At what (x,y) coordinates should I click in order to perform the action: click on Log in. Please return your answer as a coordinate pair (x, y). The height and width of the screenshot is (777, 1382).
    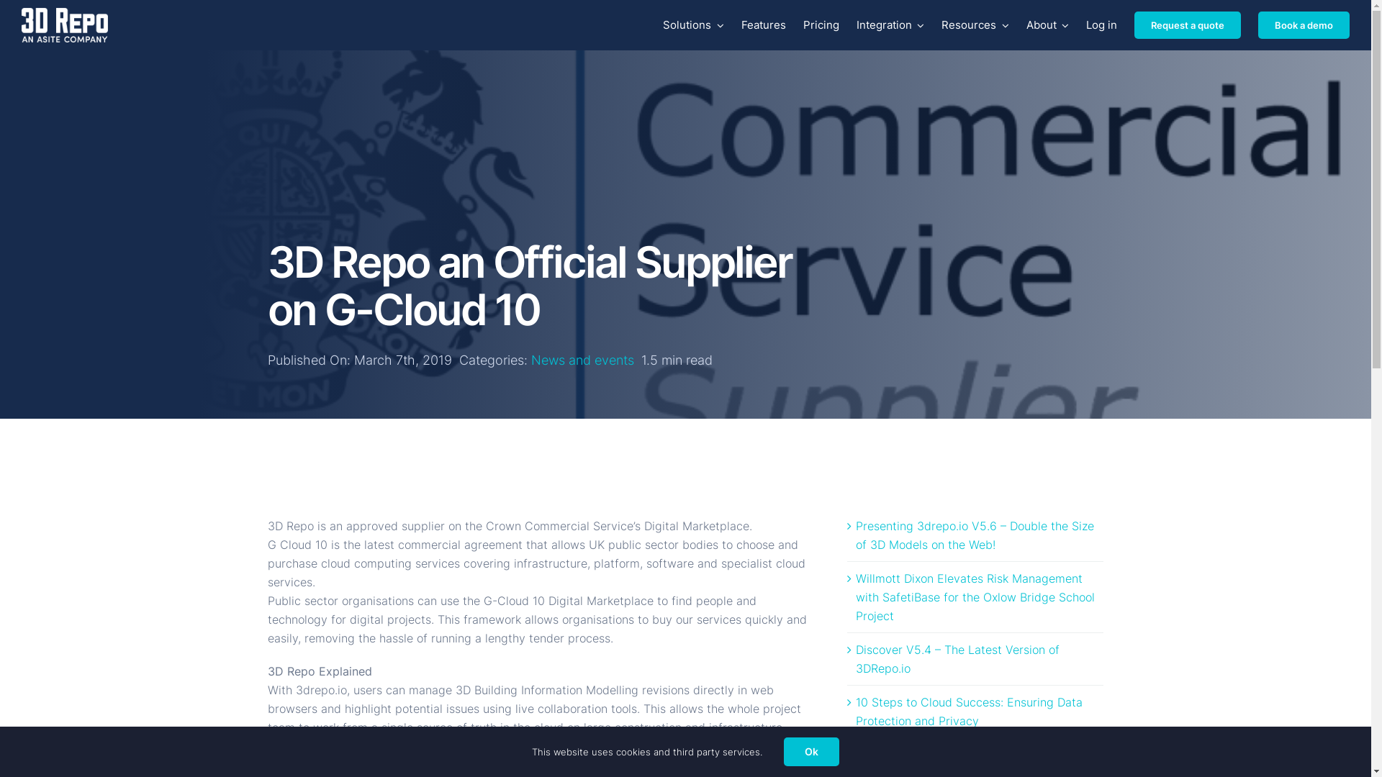
    Looking at the image, I should click on (1101, 25).